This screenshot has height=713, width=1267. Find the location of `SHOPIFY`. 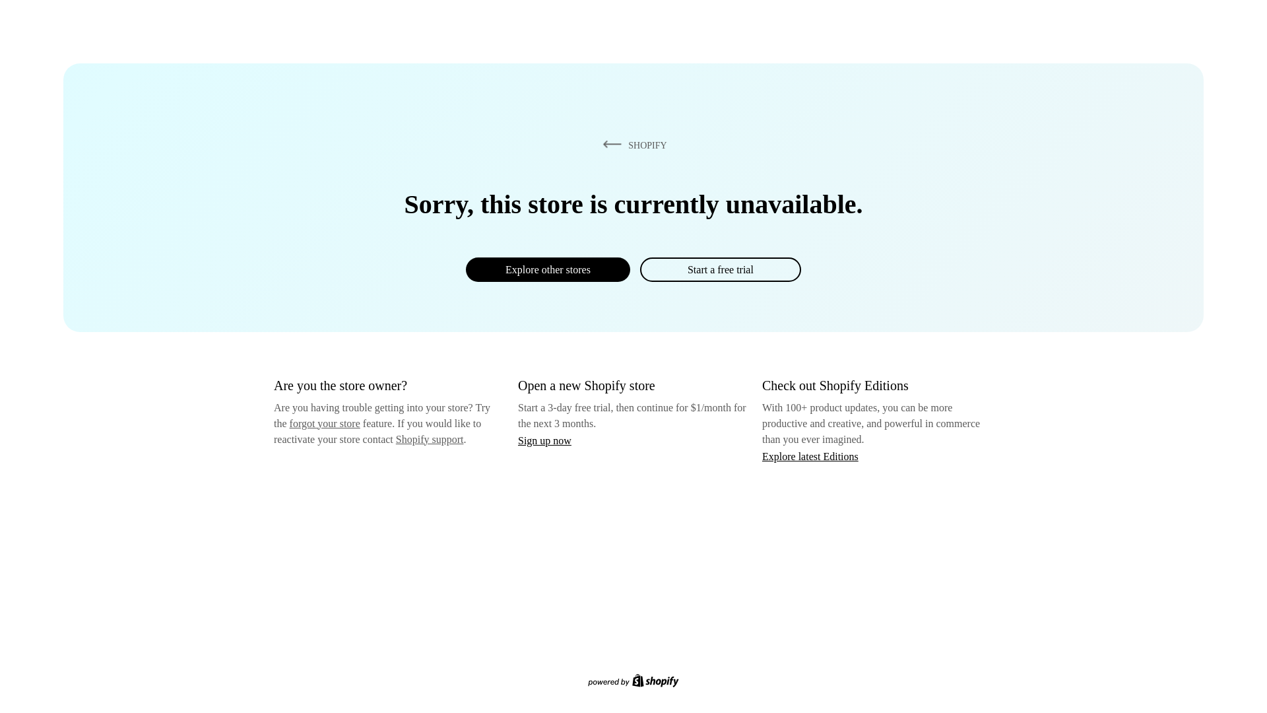

SHOPIFY is located at coordinates (632, 145).